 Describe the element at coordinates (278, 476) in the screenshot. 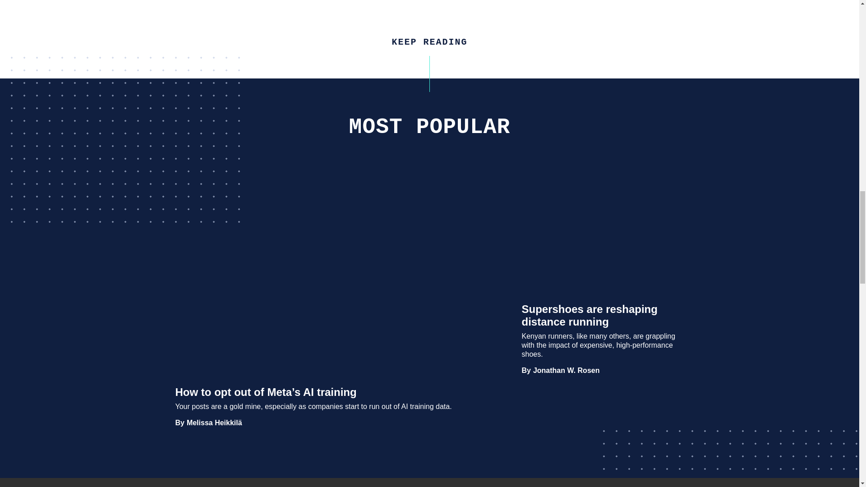

I see `Why does AI hallucinate?` at that location.